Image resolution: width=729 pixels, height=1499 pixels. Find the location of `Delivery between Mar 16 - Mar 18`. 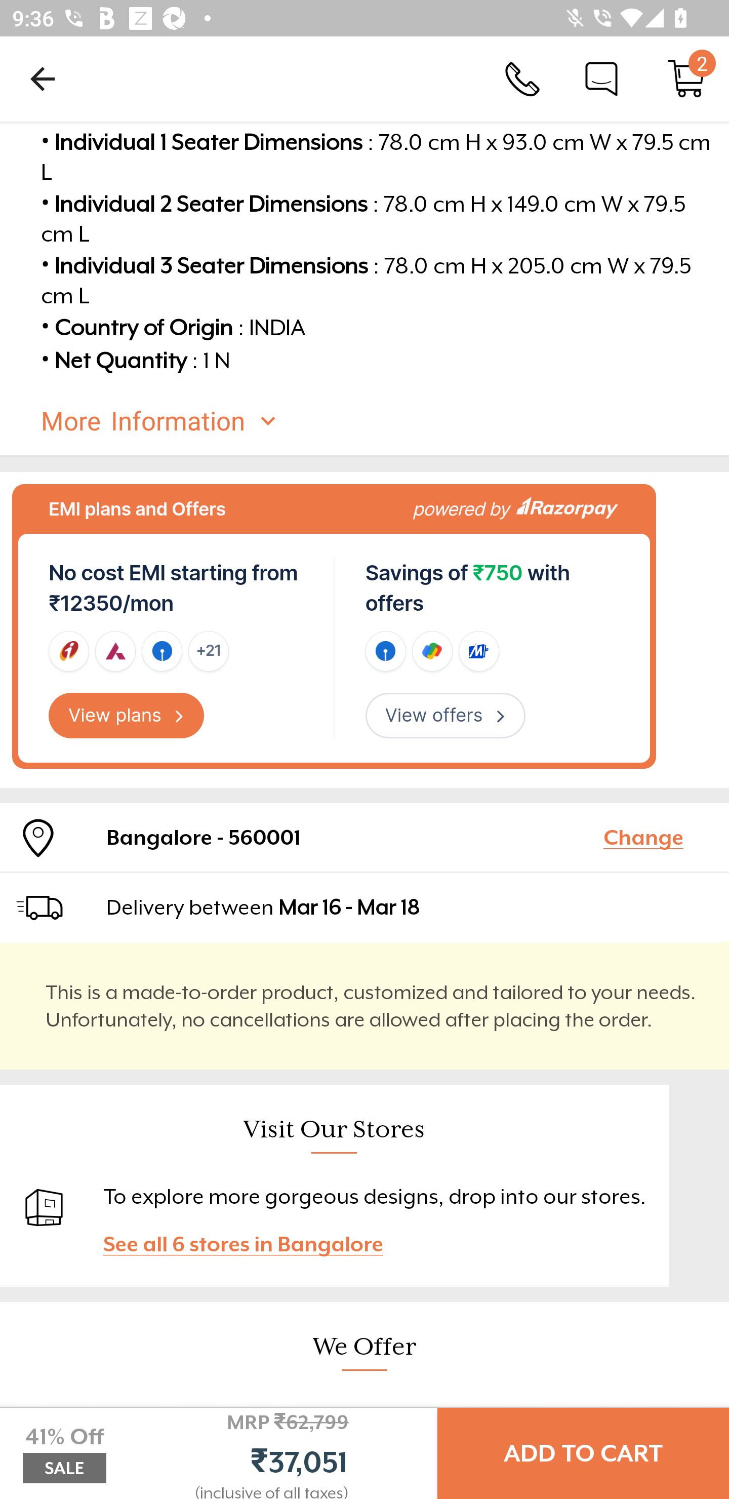

Delivery between Mar 16 - Mar 18 is located at coordinates (410, 908).